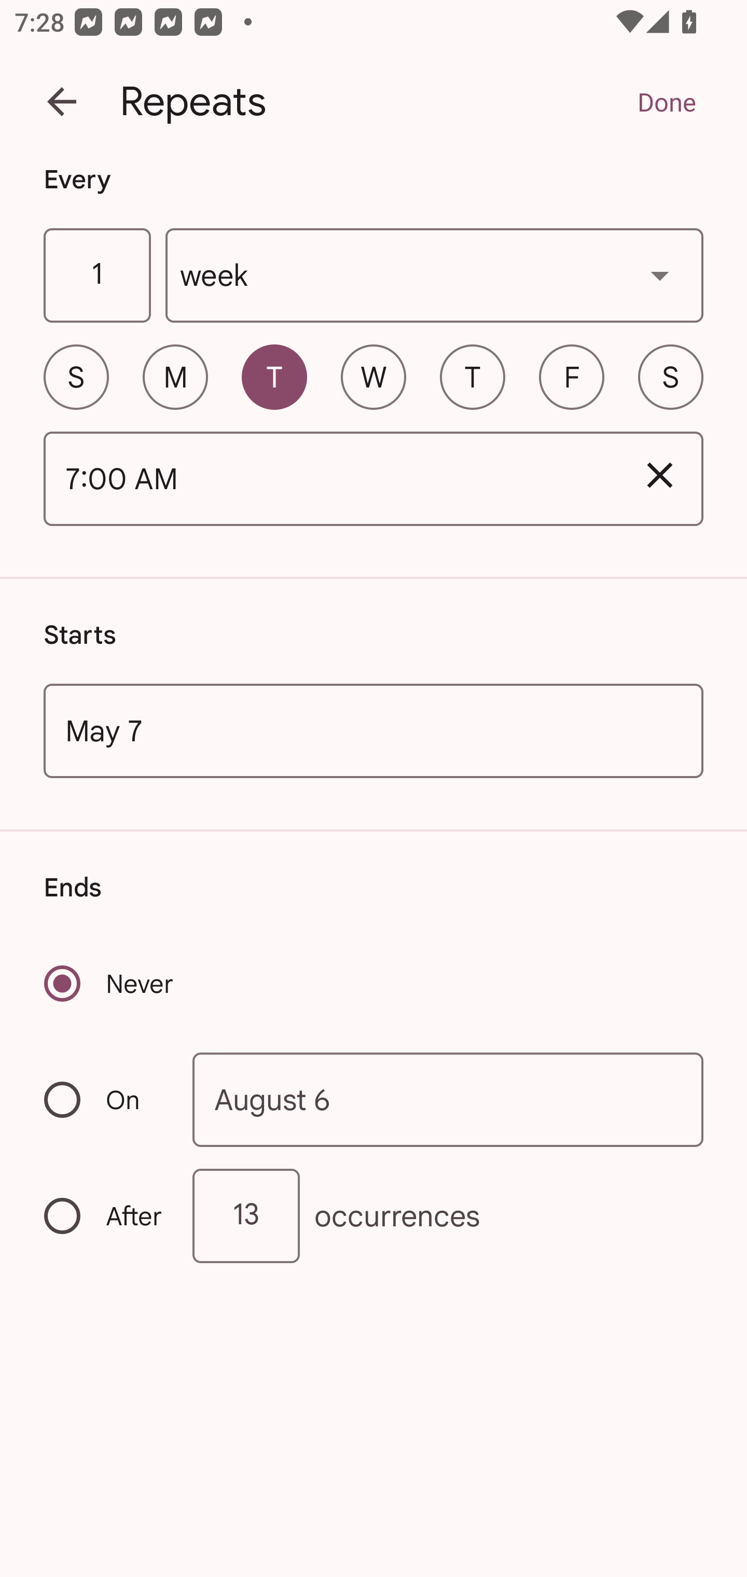 The width and height of the screenshot is (747, 1577). Describe the element at coordinates (274, 377) in the screenshot. I see `T Tuesday, selected` at that location.